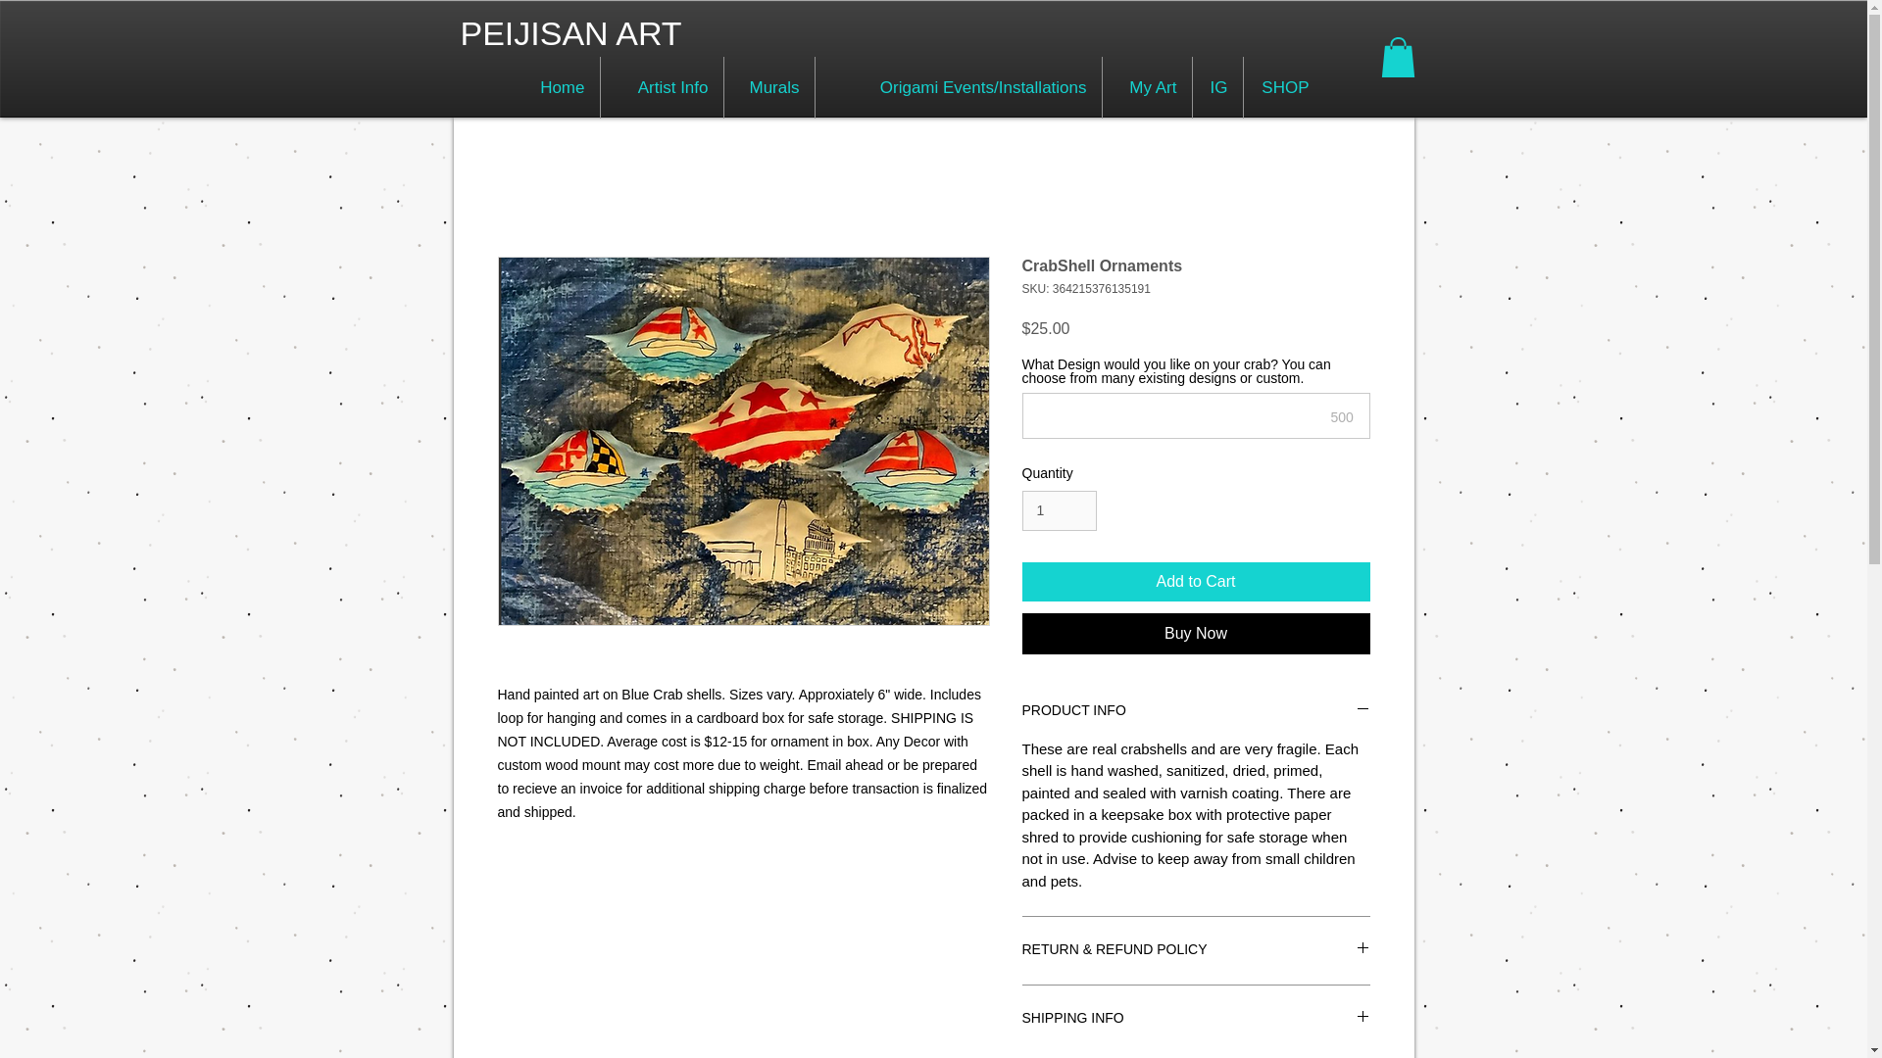 This screenshot has width=1882, height=1058. Describe the element at coordinates (1146, 87) in the screenshot. I see `My Art` at that location.